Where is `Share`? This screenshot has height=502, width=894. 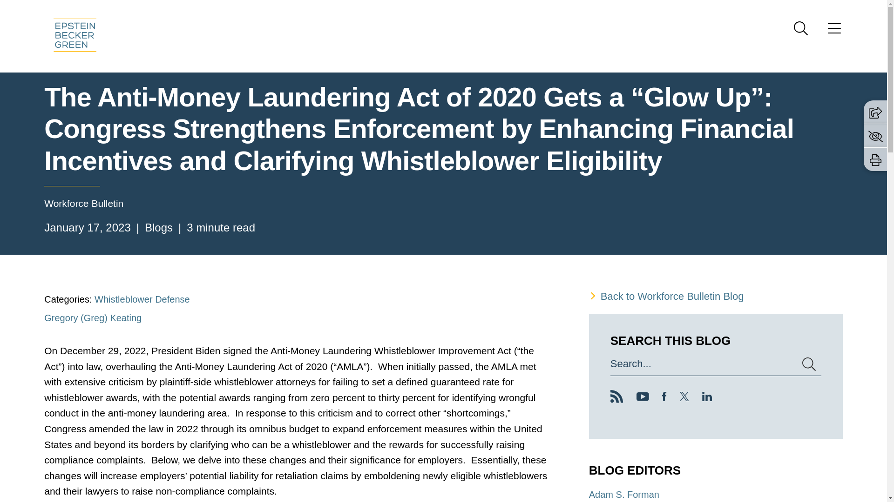
Share is located at coordinates (875, 112).